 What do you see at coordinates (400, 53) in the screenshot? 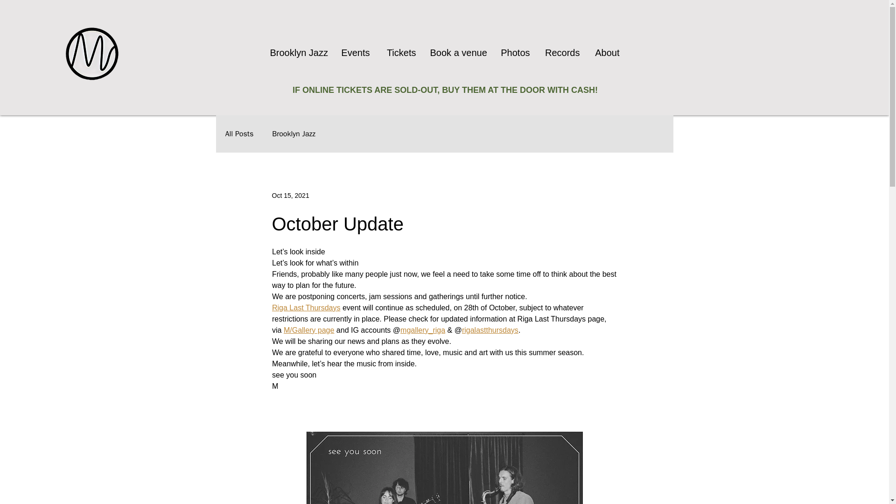
I see `Tickets` at bounding box center [400, 53].